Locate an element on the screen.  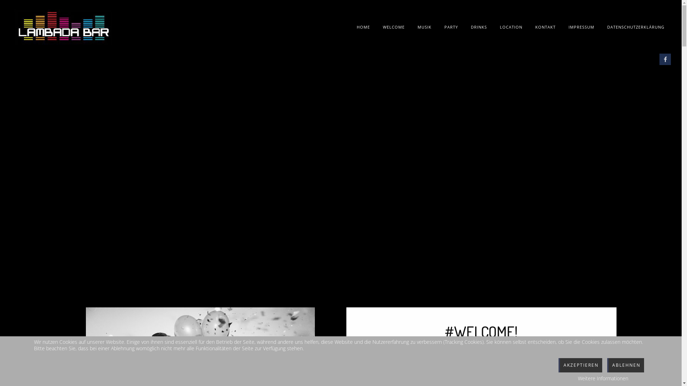
LOCATION is located at coordinates (511, 27).